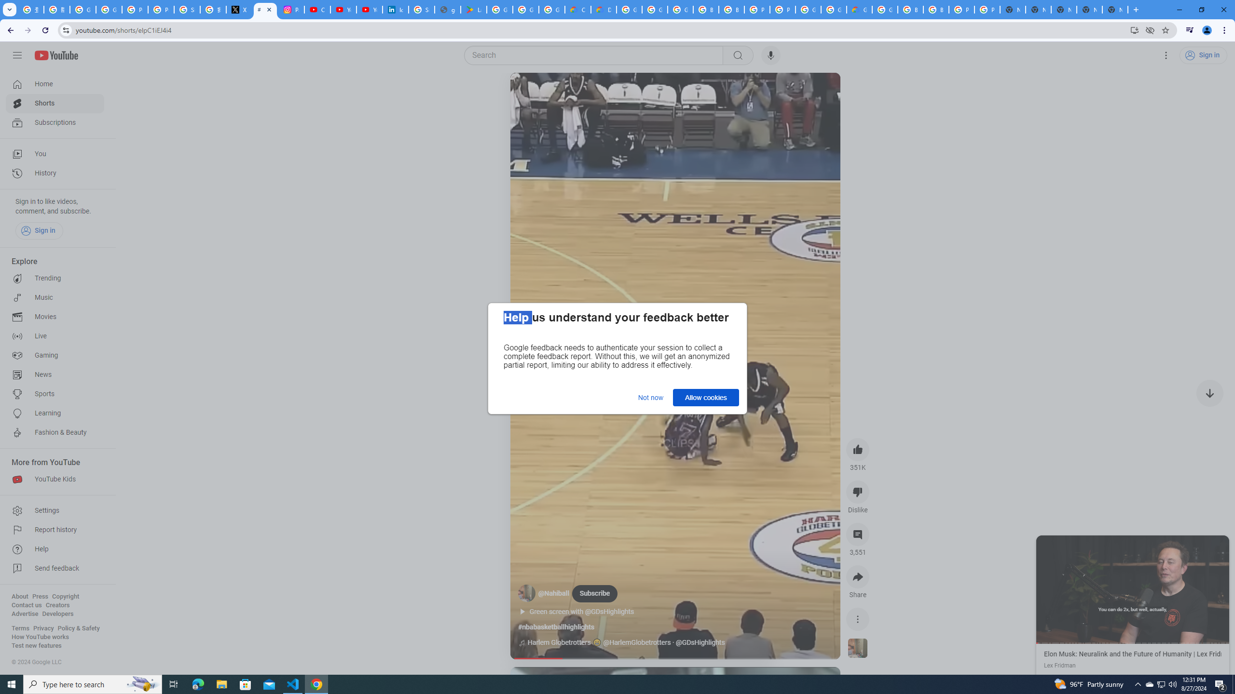  I want to click on Movies, so click(55, 317).